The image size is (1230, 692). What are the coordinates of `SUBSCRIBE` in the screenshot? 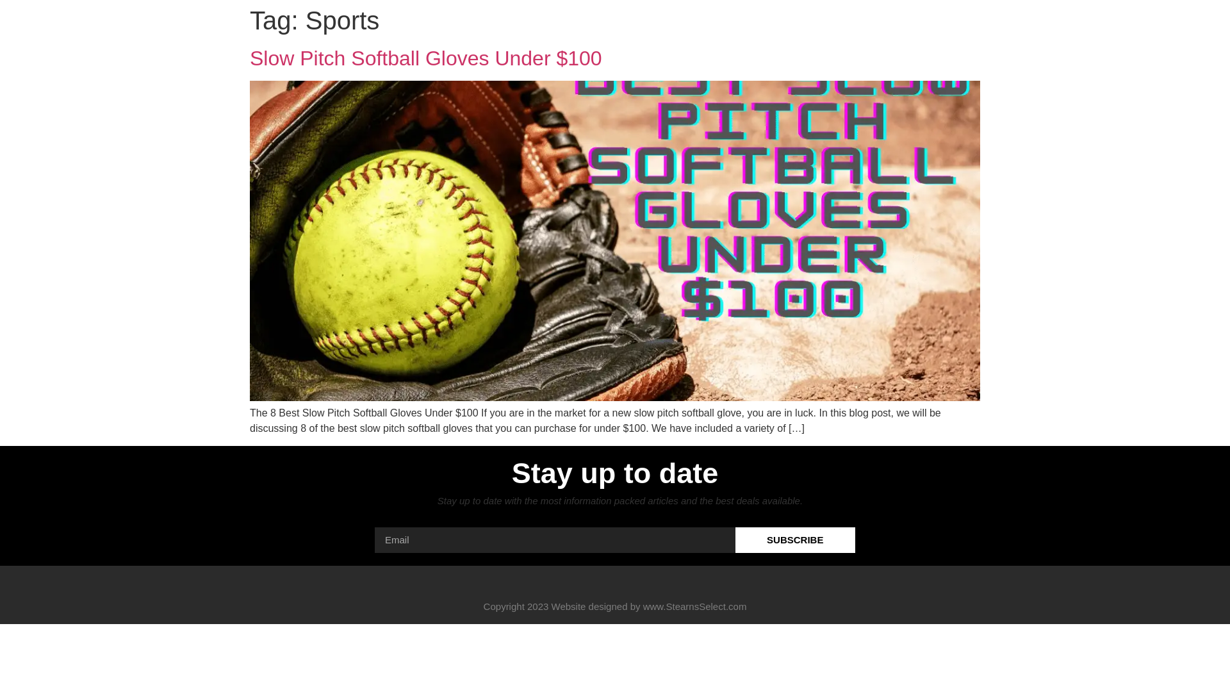 It's located at (796, 540).